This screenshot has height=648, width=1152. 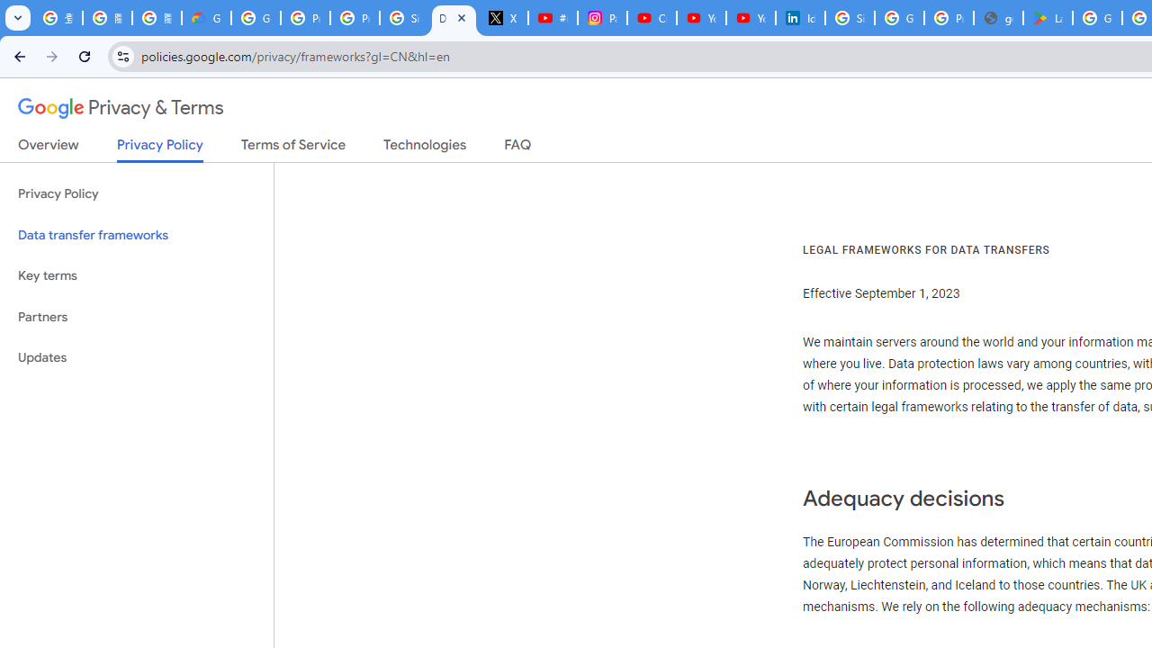 I want to click on X, so click(x=504, y=18).